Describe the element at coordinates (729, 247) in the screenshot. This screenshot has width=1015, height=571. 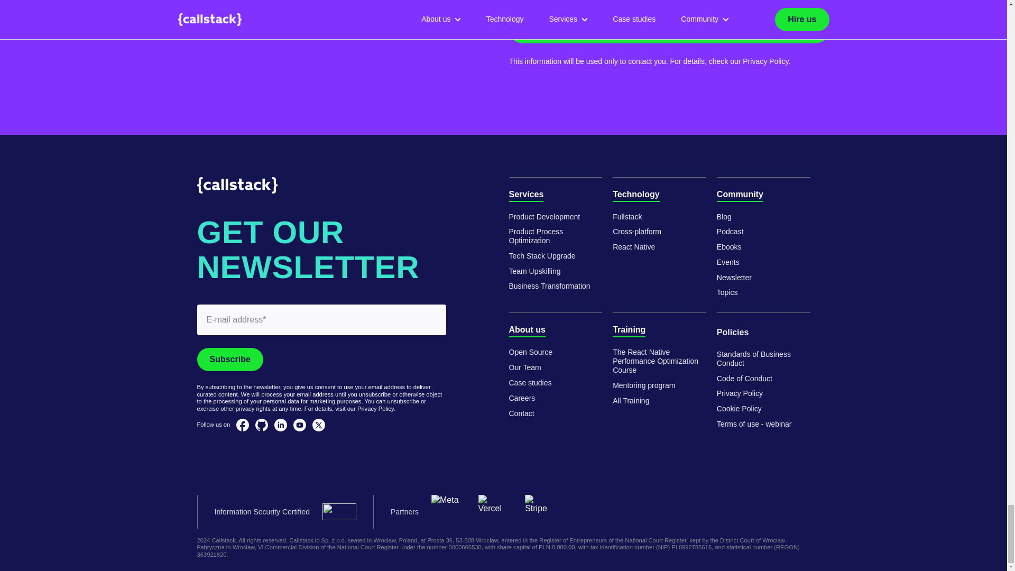
I see `Ebooks` at that location.